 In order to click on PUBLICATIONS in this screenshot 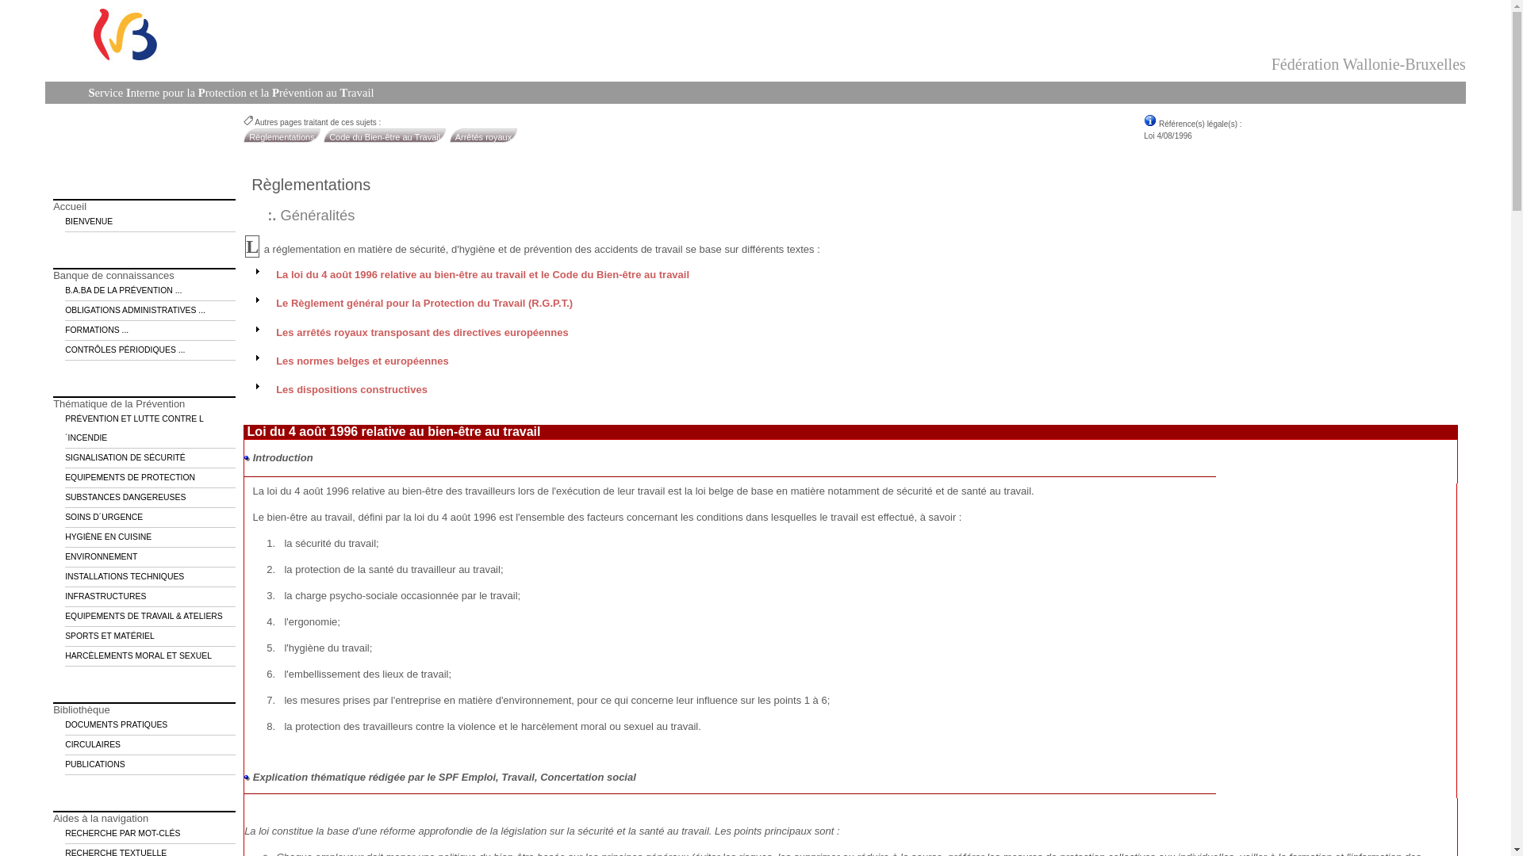, I will do `click(151, 766)`.